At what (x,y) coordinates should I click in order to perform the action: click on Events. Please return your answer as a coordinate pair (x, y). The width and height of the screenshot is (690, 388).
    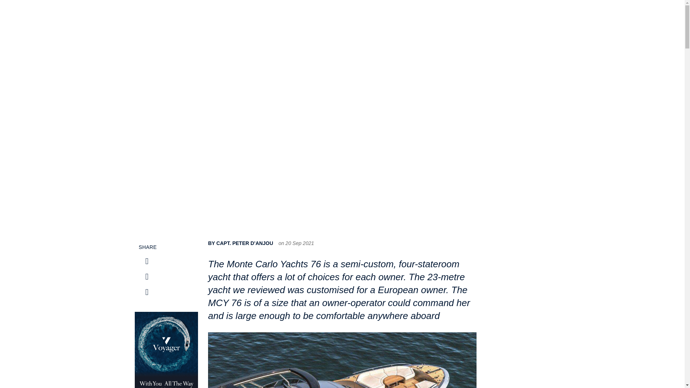
    Looking at the image, I should click on (503, 24).